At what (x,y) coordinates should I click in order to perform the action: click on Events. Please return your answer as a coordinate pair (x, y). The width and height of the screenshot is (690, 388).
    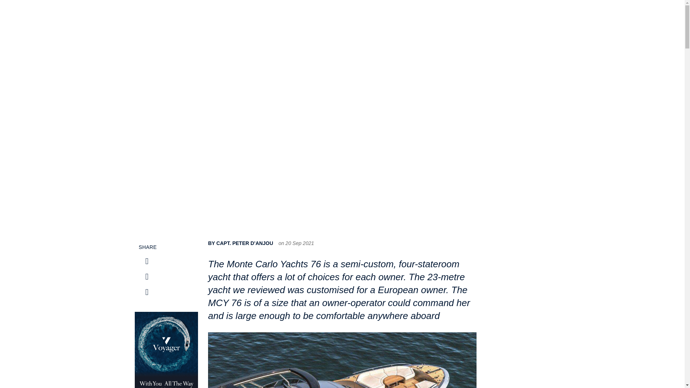
    Looking at the image, I should click on (503, 24).